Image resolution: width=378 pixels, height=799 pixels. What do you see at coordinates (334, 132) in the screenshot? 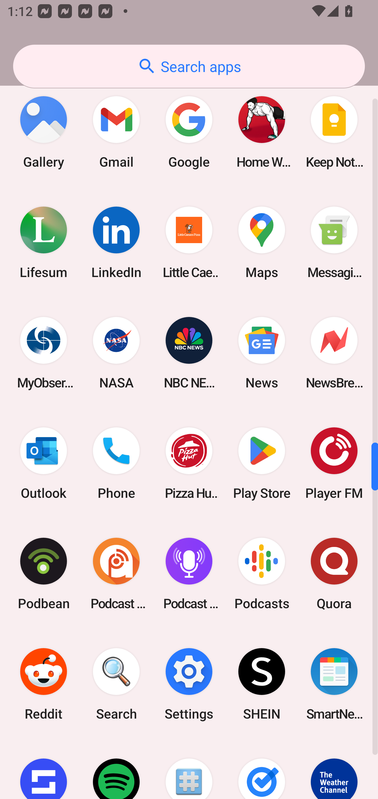
I see `Keep Notes` at bounding box center [334, 132].